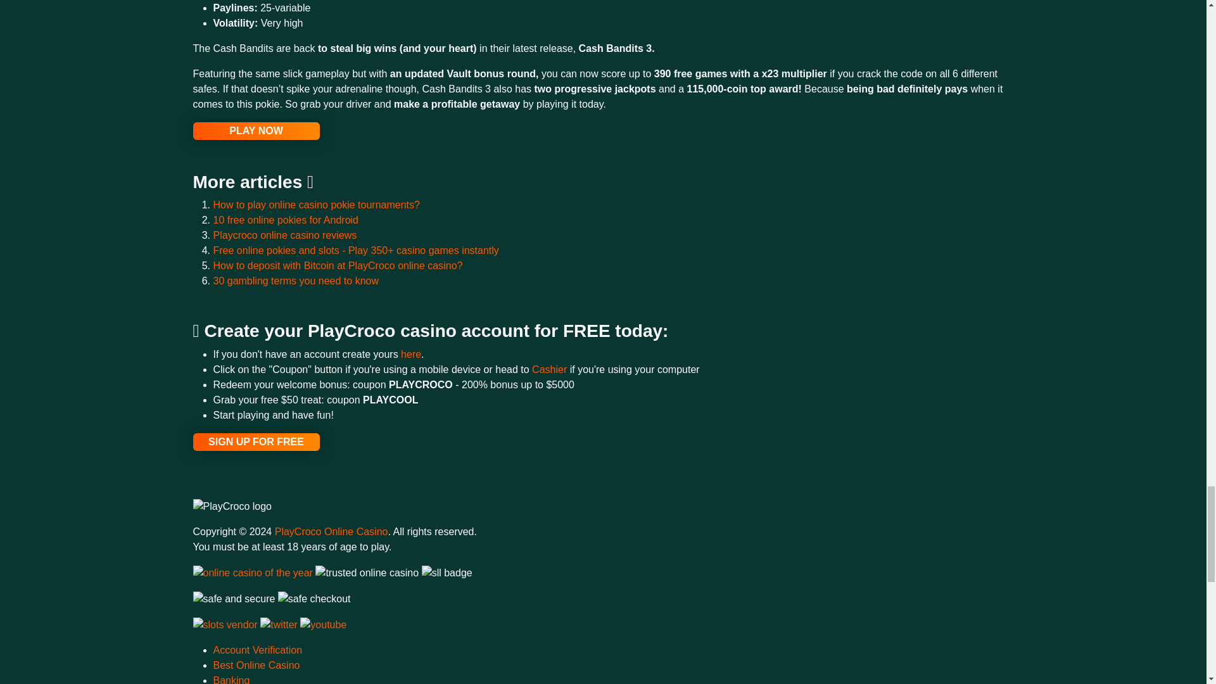 This screenshot has height=684, width=1216. I want to click on Cashier, so click(551, 369).